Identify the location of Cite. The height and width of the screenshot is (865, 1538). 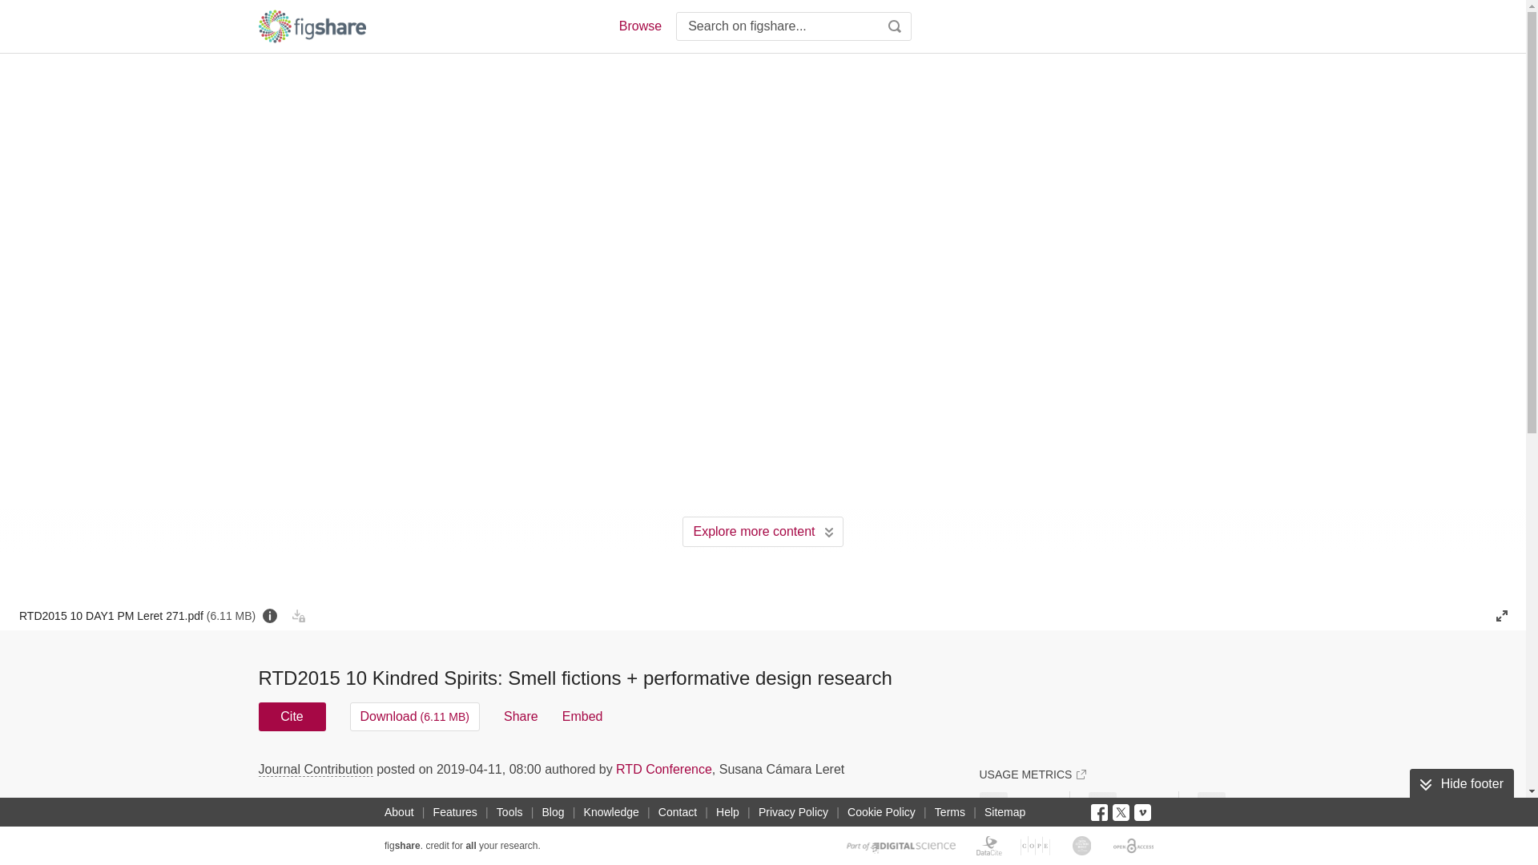
(292, 716).